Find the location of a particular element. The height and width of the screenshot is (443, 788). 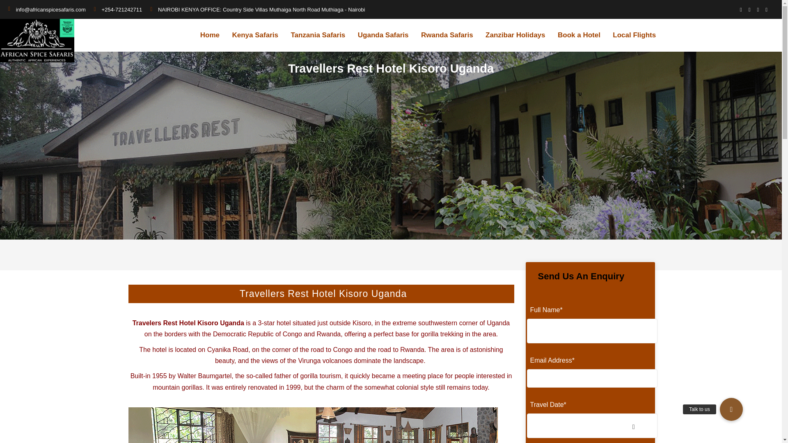

Home is located at coordinates (210, 35).